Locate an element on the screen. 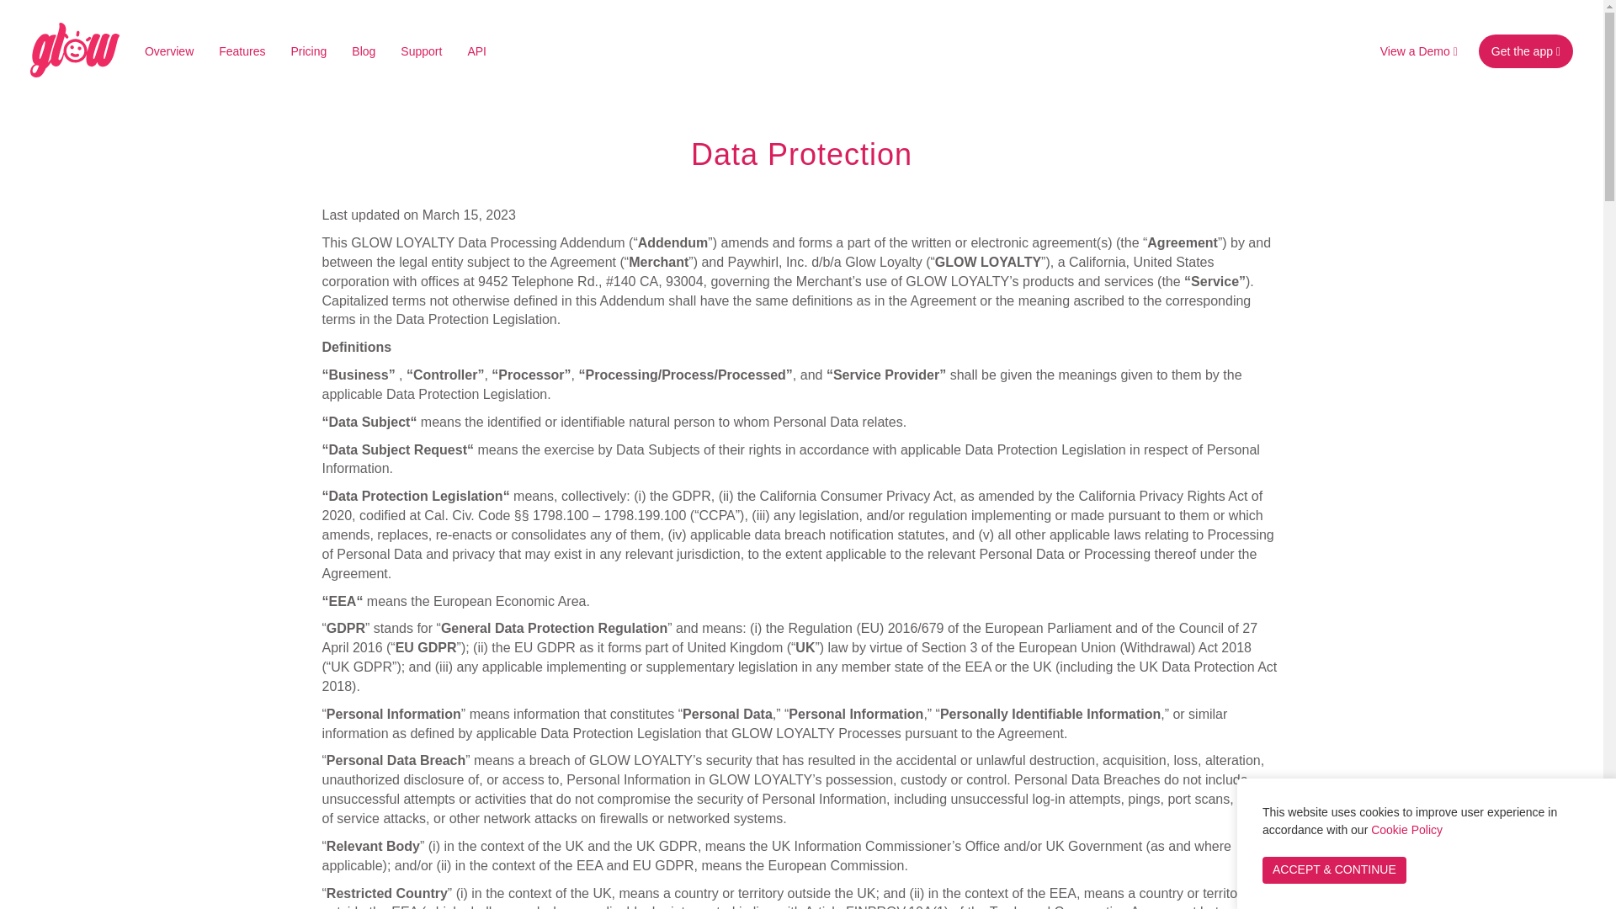 The width and height of the screenshot is (1616, 909). Overview is located at coordinates (169, 51).